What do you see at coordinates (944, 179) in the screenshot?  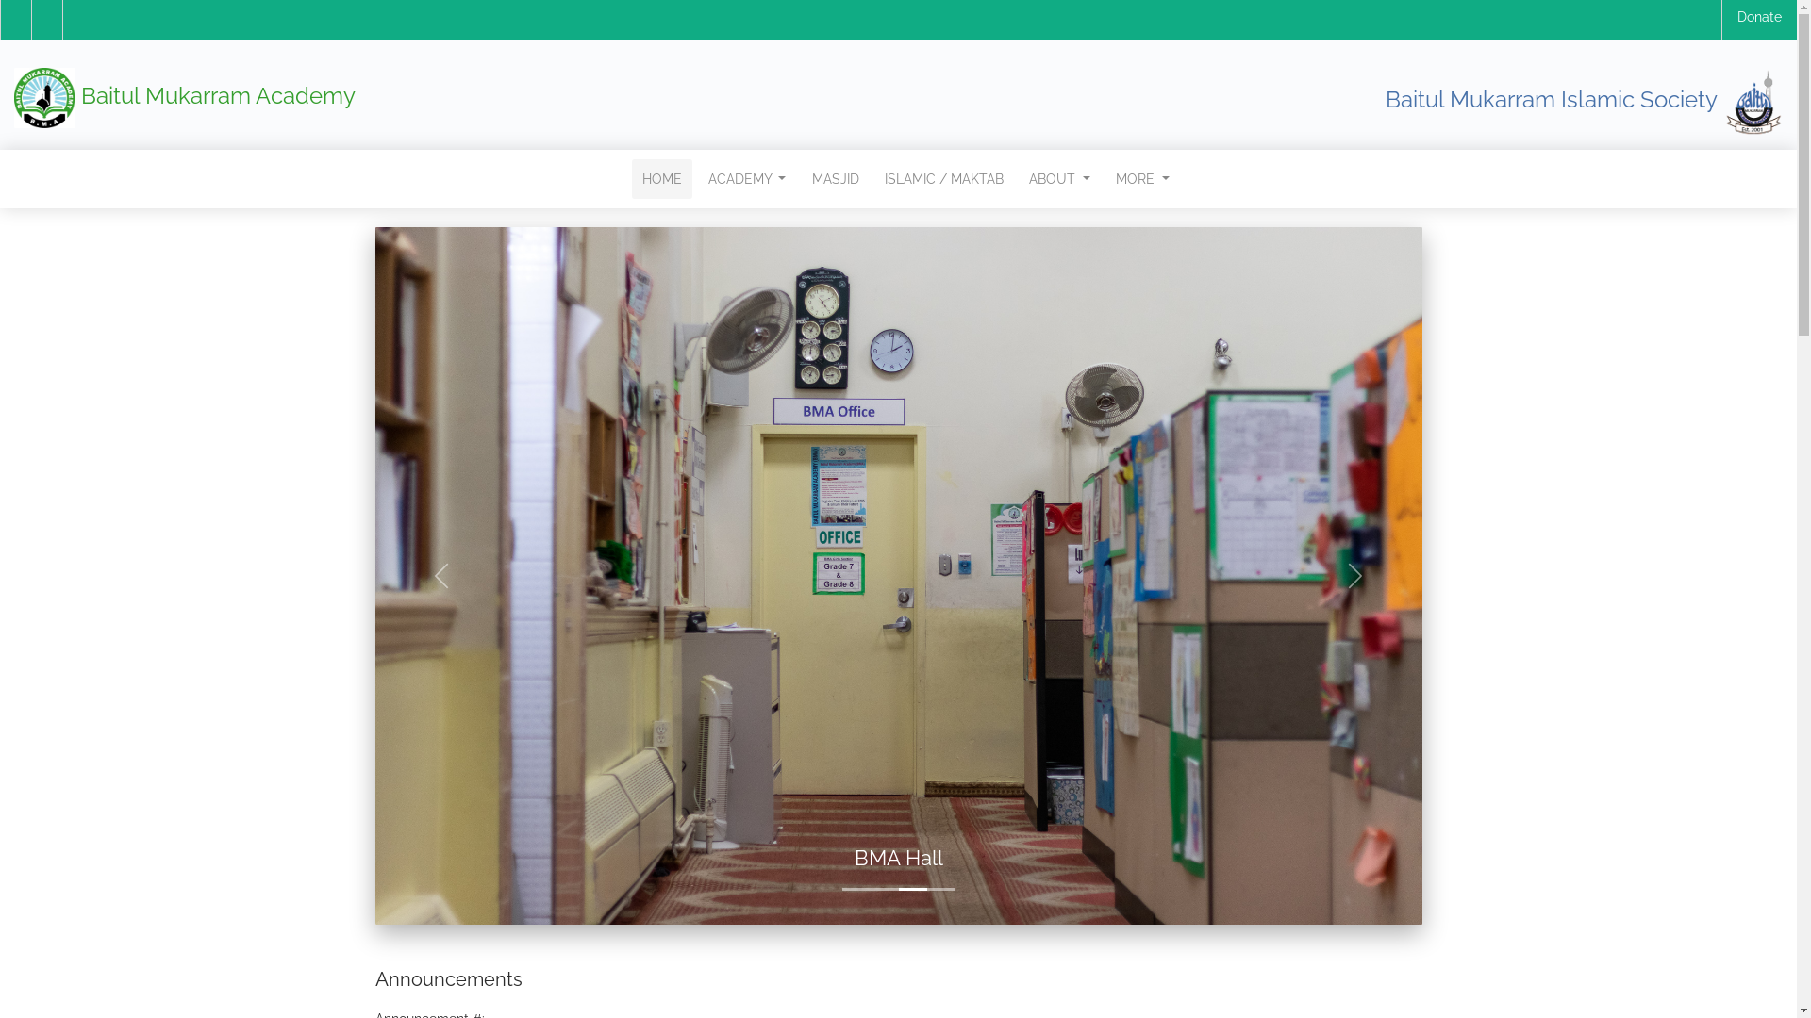 I see `ISLAMIC / MAKTAB` at bounding box center [944, 179].